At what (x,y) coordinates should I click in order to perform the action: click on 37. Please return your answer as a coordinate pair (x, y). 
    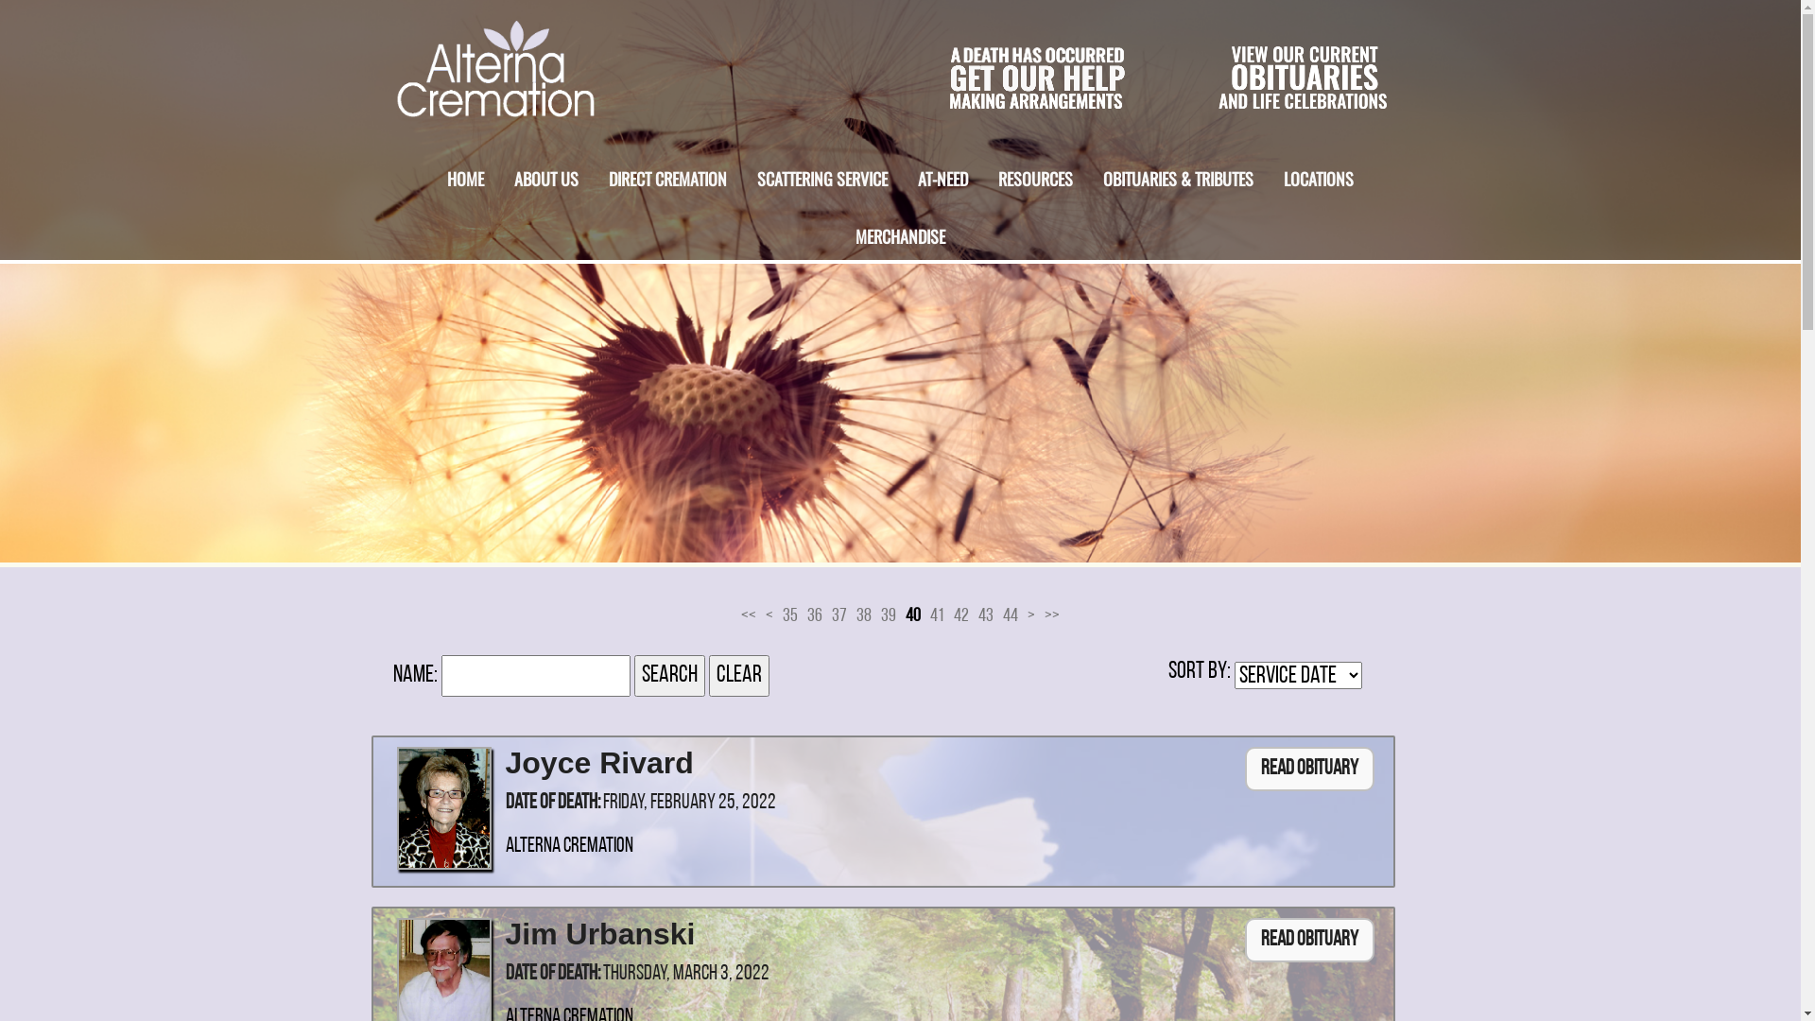
    Looking at the image, I should click on (839, 616).